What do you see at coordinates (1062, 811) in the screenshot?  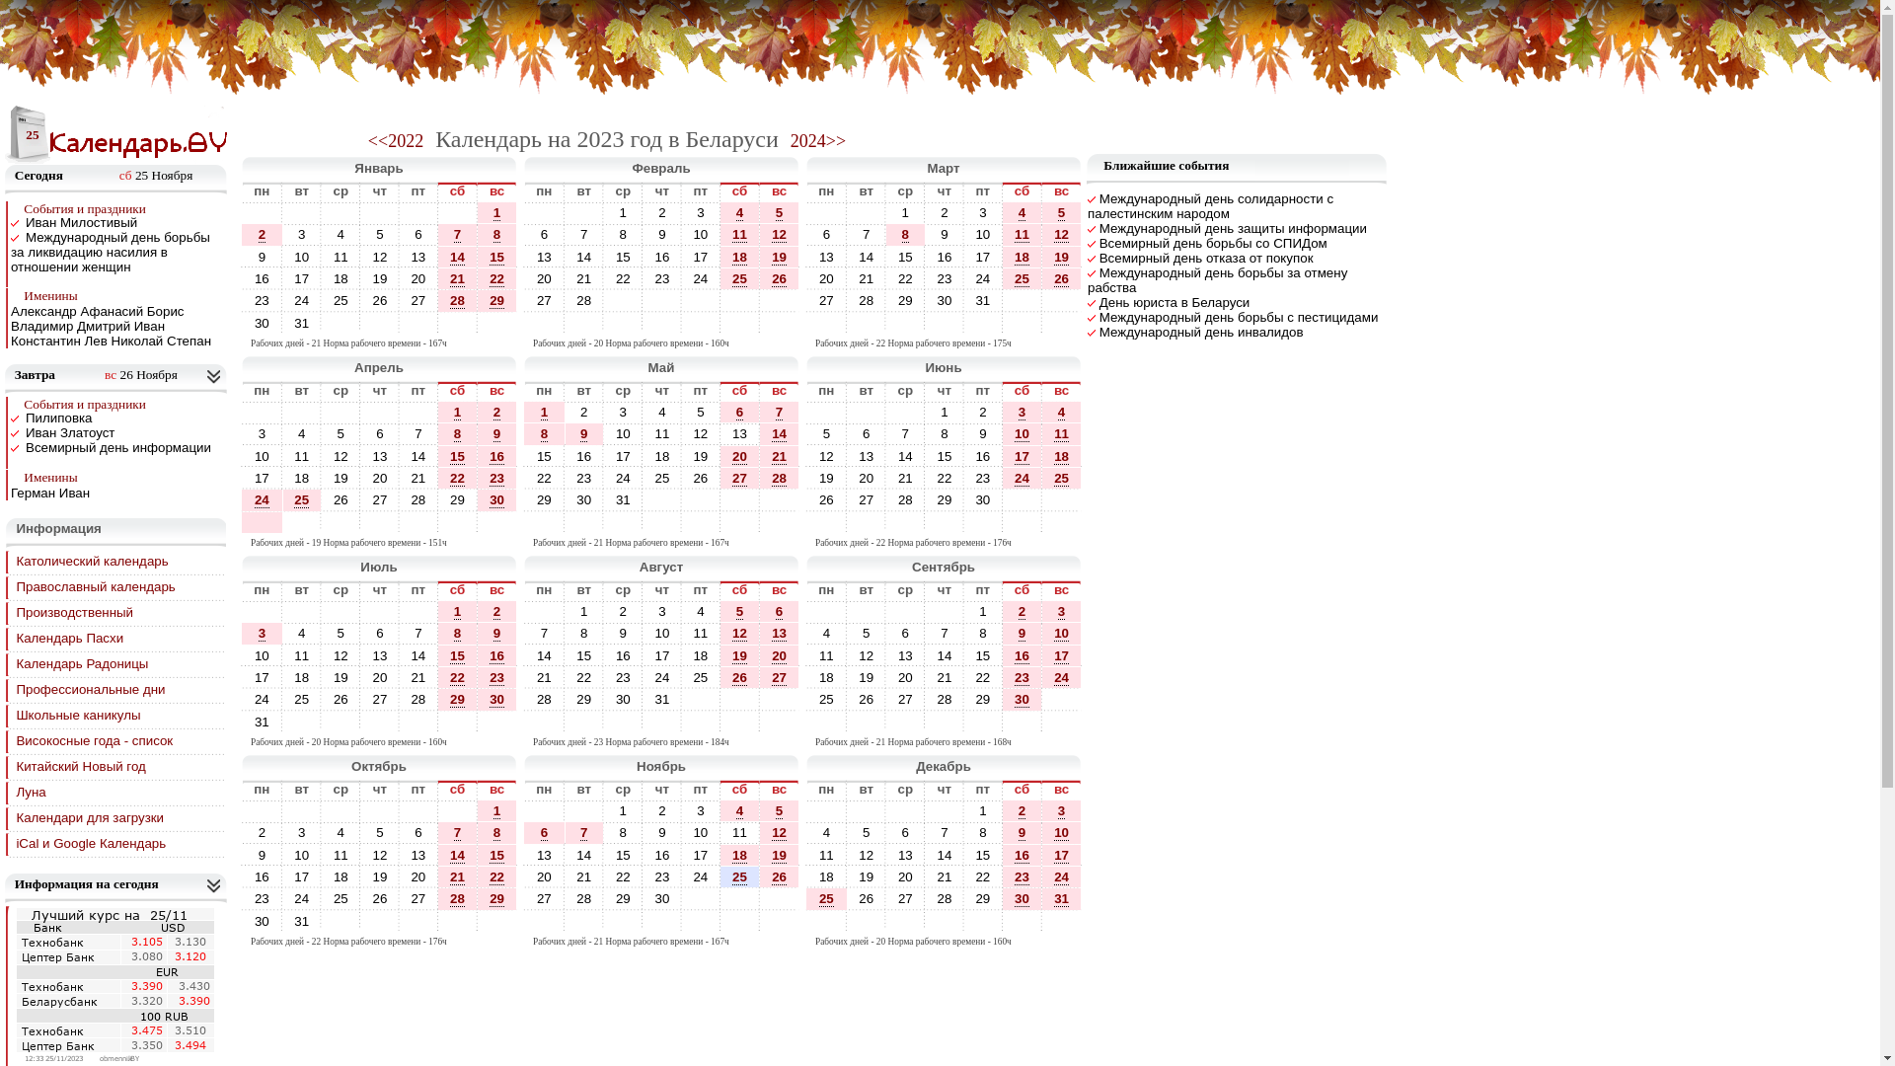 I see `3` at bounding box center [1062, 811].